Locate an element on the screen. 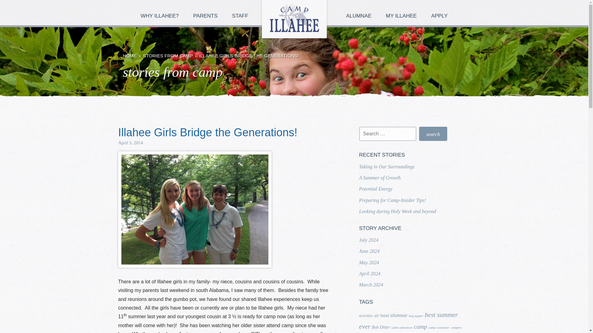 This screenshot has height=333, width=593. PARENTS is located at coordinates (206, 13).